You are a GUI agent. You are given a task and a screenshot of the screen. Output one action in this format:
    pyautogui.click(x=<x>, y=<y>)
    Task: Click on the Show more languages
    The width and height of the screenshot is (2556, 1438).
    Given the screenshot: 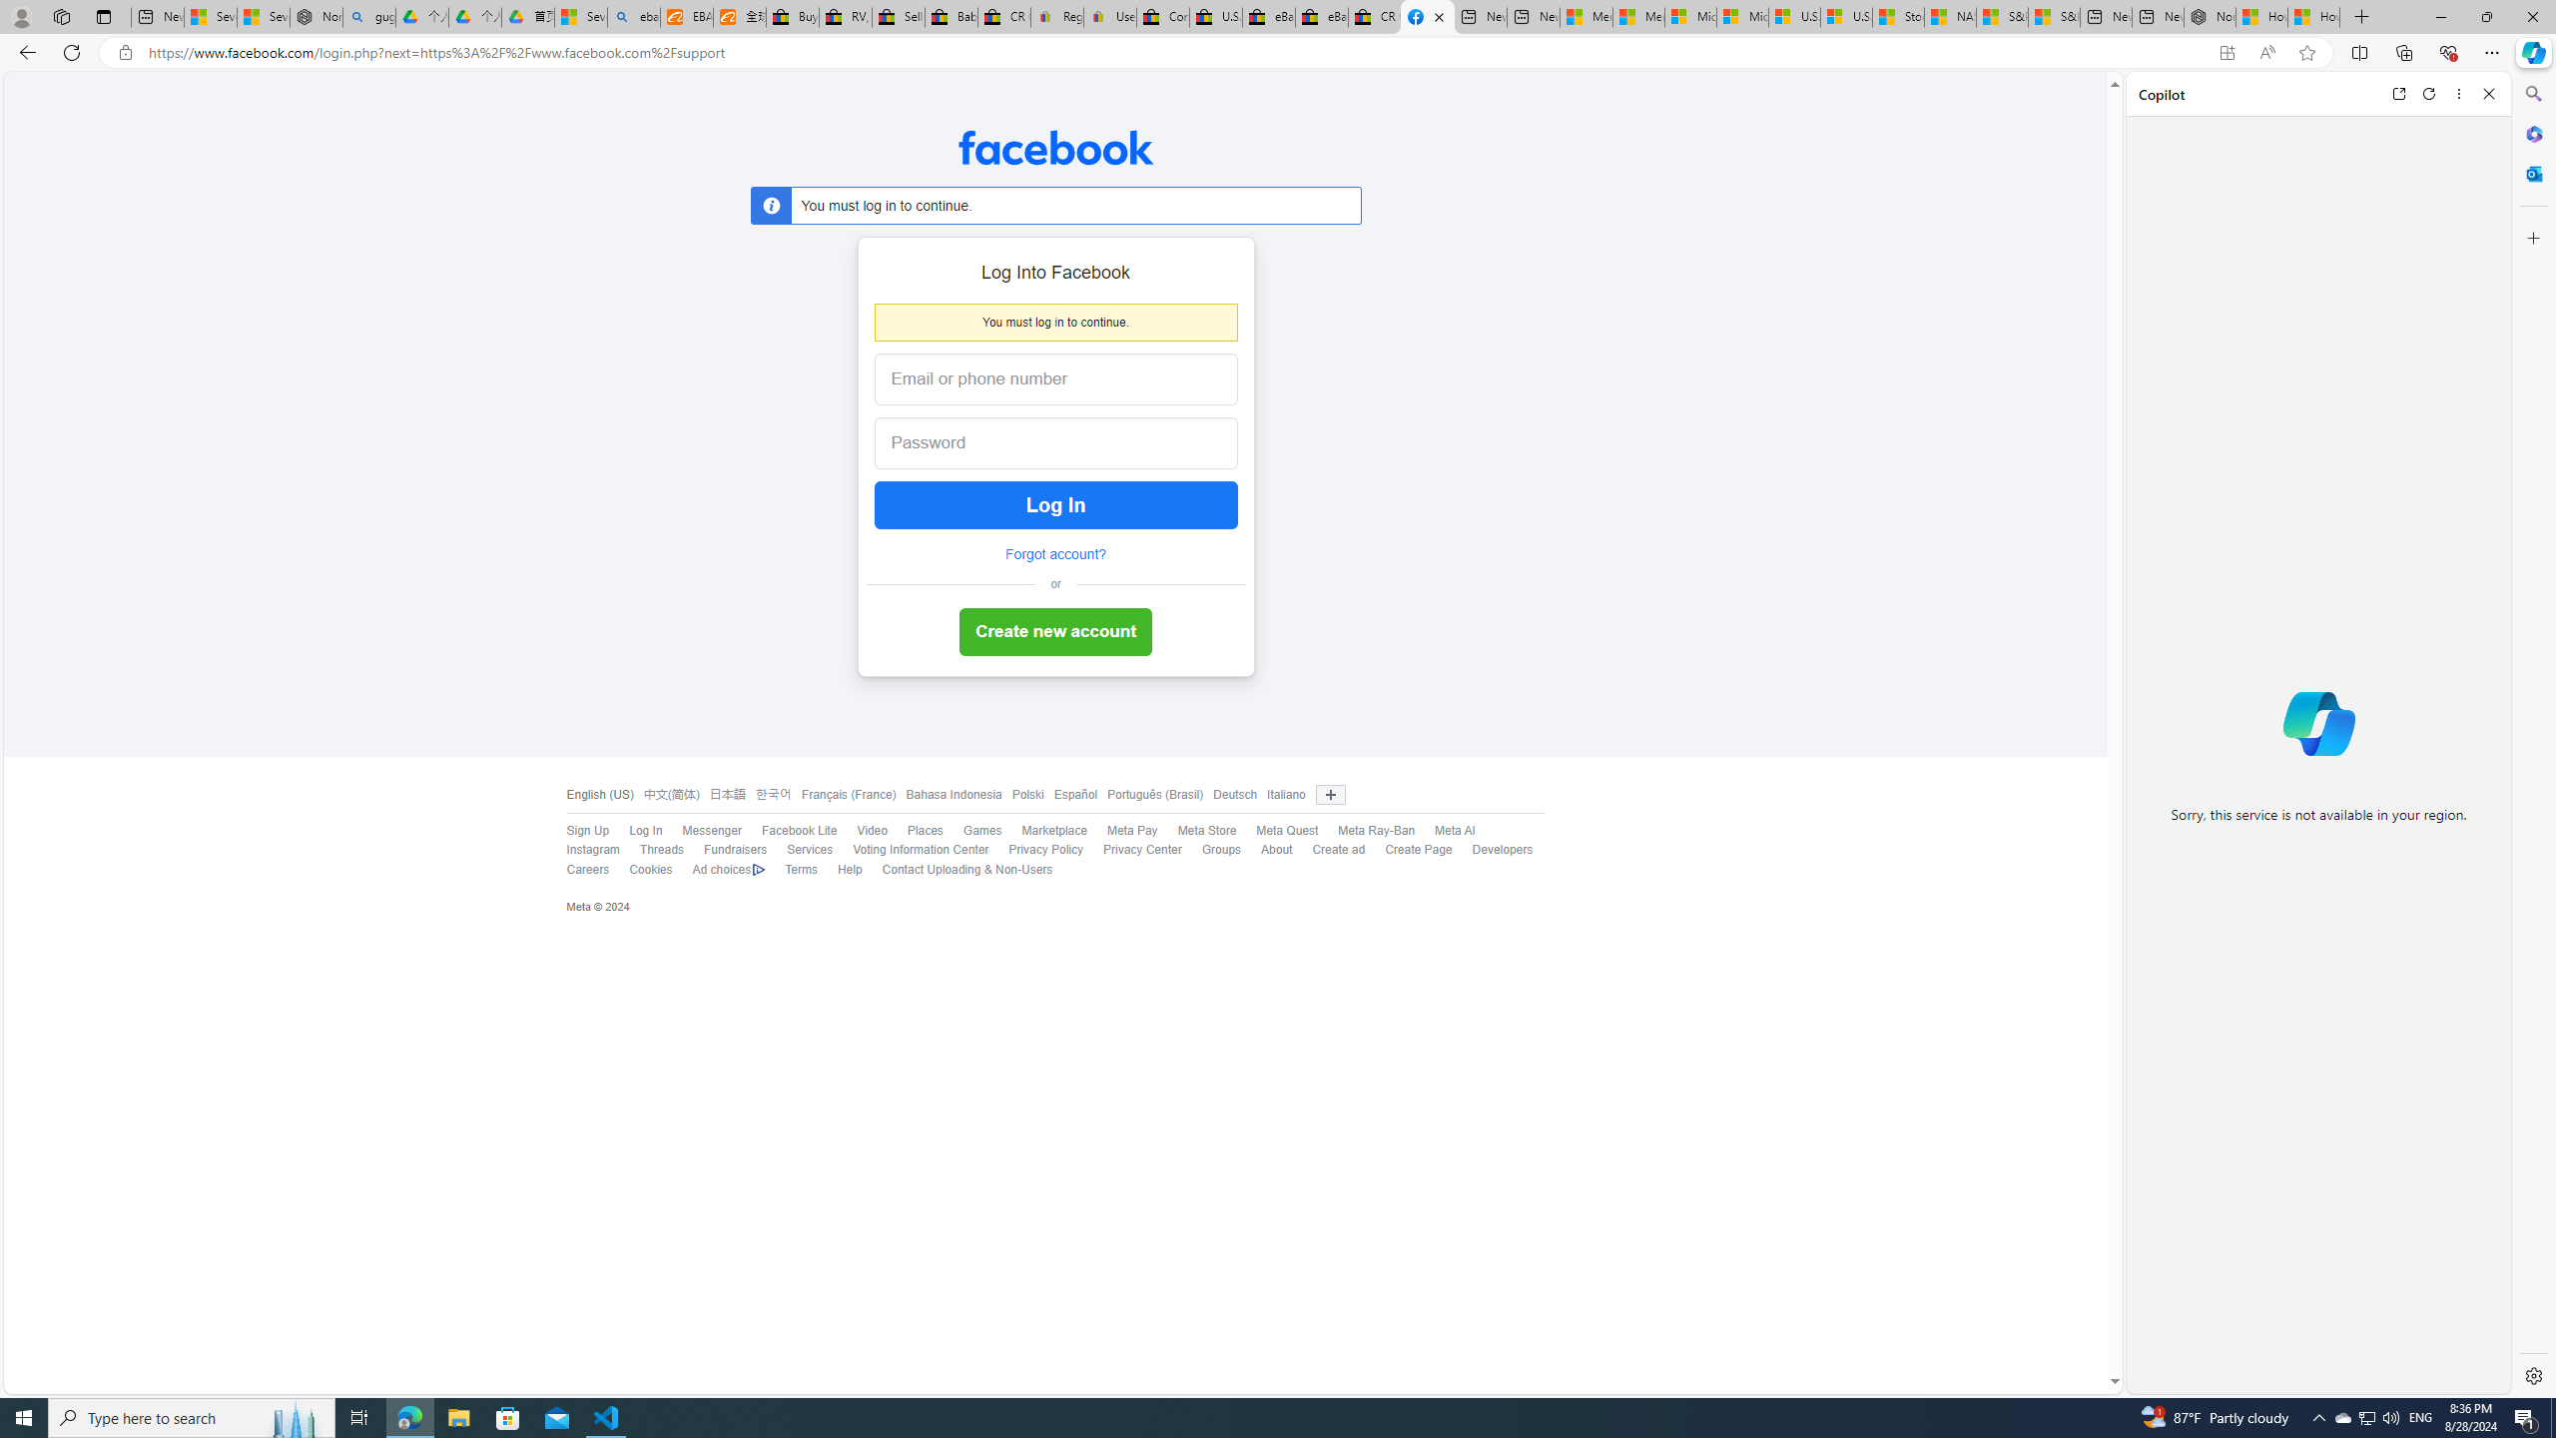 What is the action you would take?
    pyautogui.click(x=1330, y=795)
    